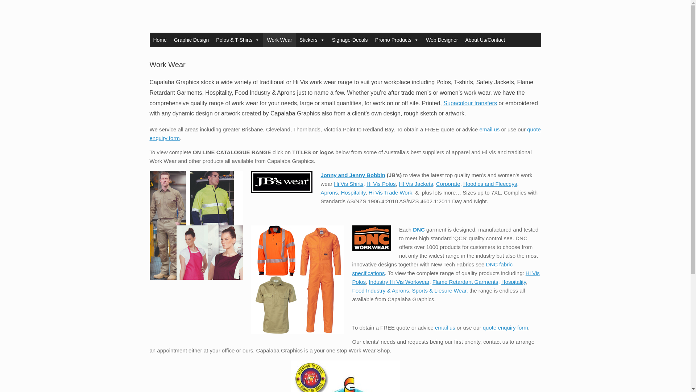  Describe the element at coordinates (166, 138) in the screenshot. I see `nquiry form` at that location.